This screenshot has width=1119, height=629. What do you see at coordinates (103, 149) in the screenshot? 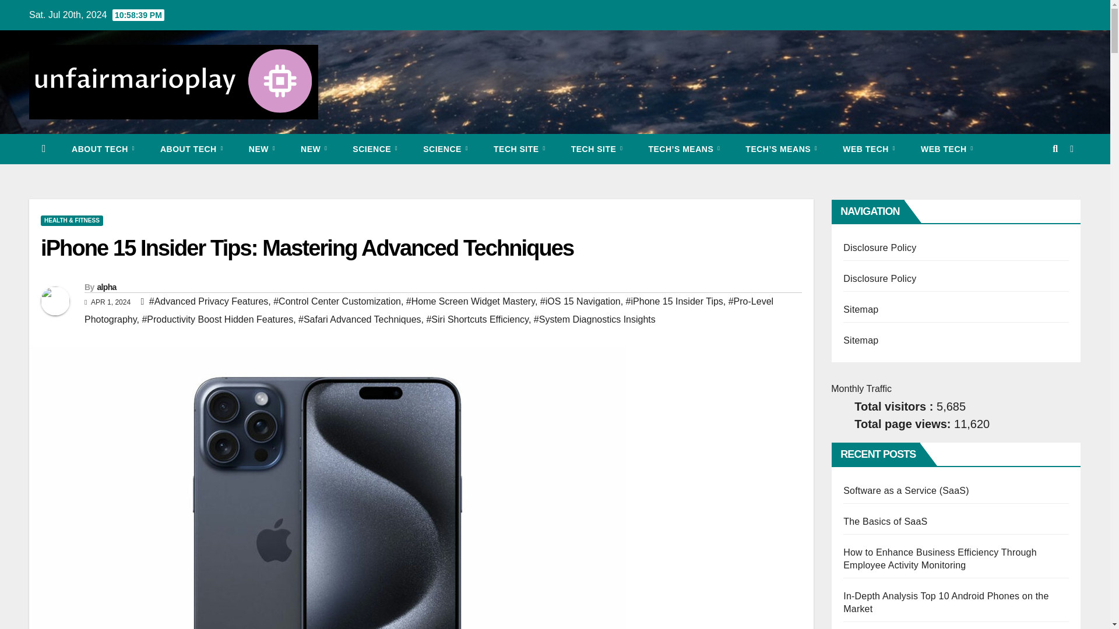
I see `ABOUT TECH` at bounding box center [103, 149].